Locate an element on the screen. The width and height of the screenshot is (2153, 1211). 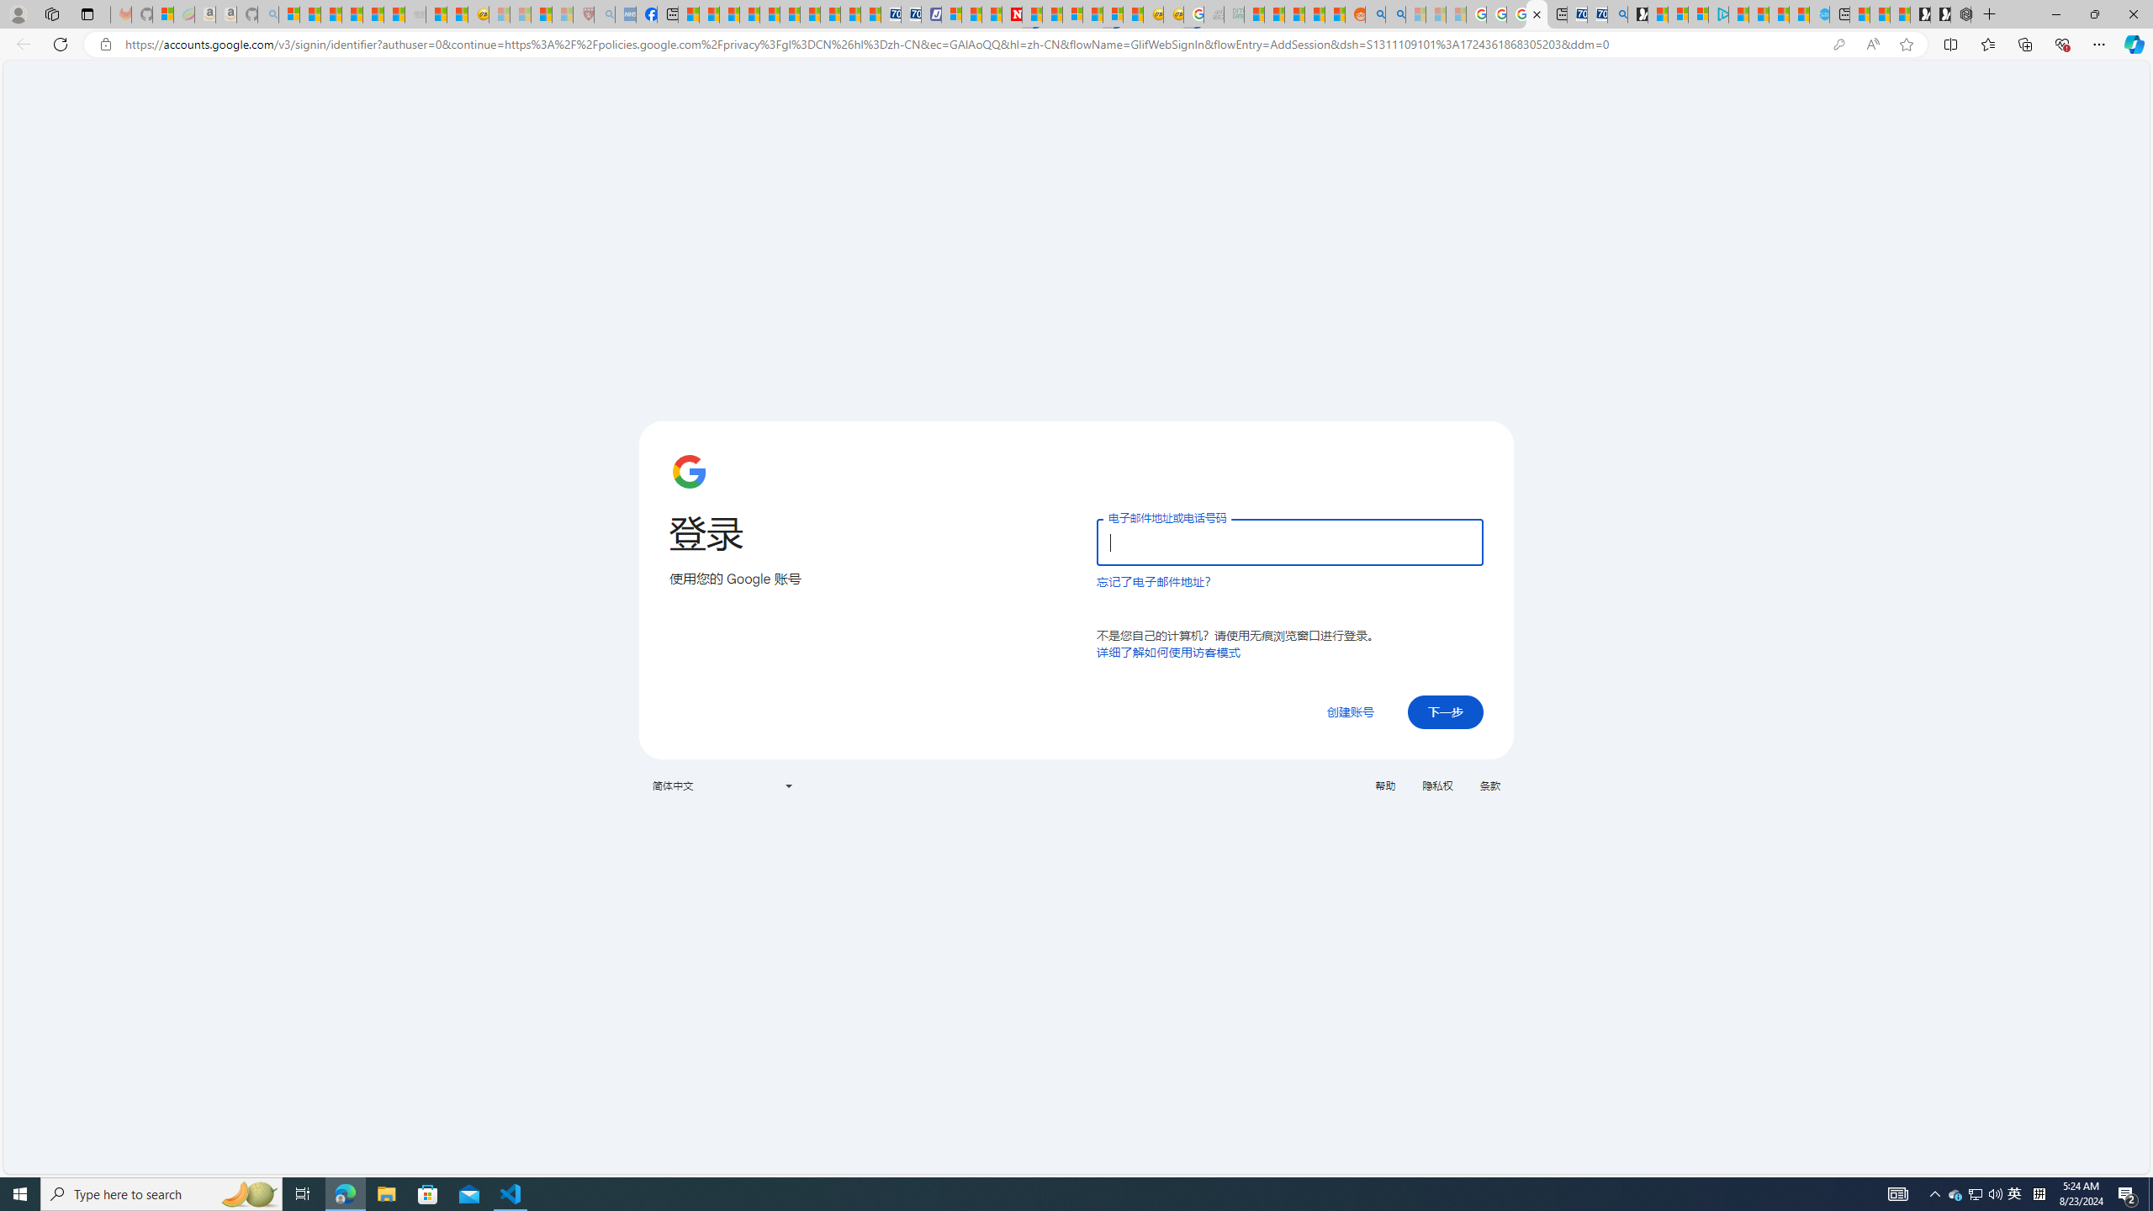
Class: VfPpkd-t08AT-Bz112c-Bd00G is located at coordinates (787, 785).